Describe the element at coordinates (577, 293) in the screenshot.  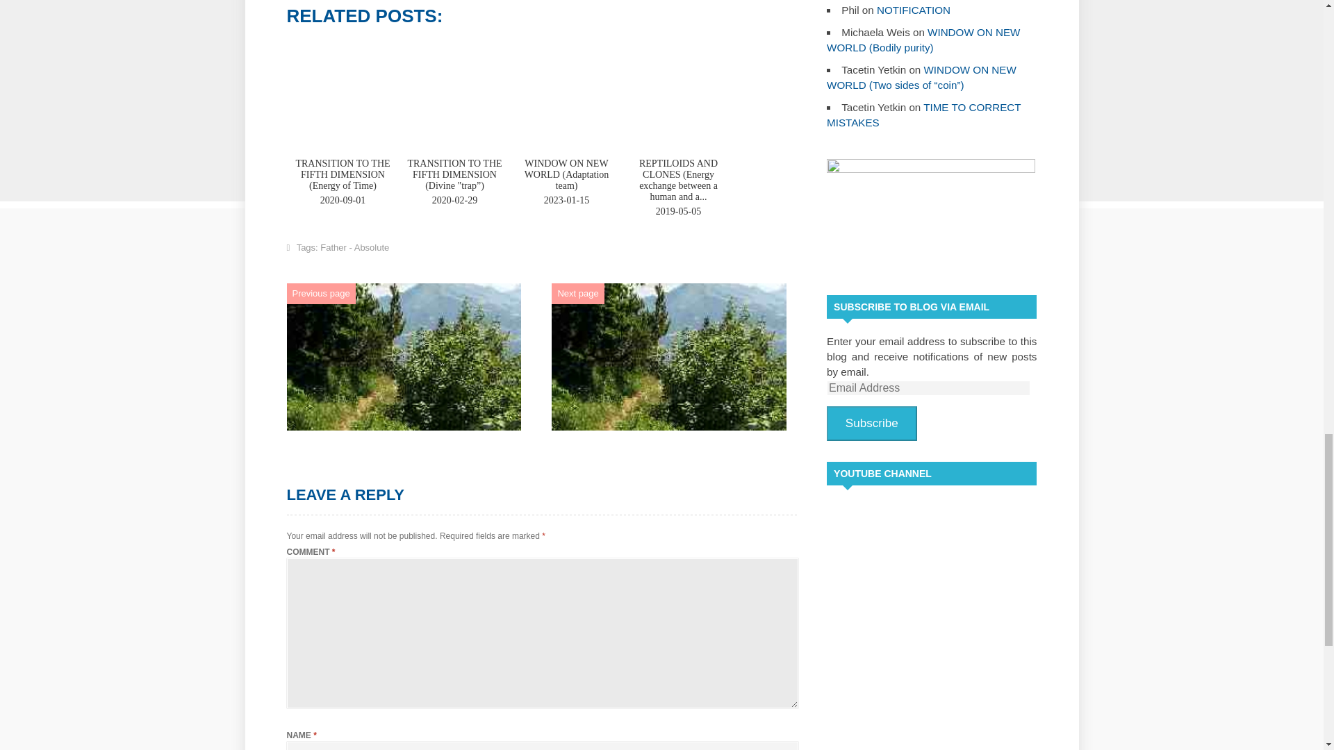
I see `Next page` at that location.